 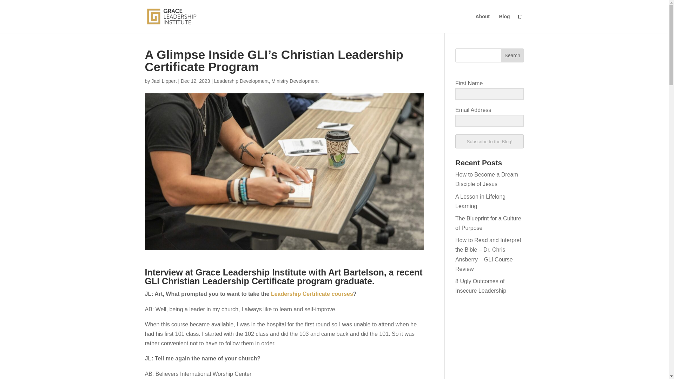 What do you see at coordinates (487, 179) in the screenshot?
I see `How to Become a Dream Disciple of Jesus` at bounding box center [487, 179].